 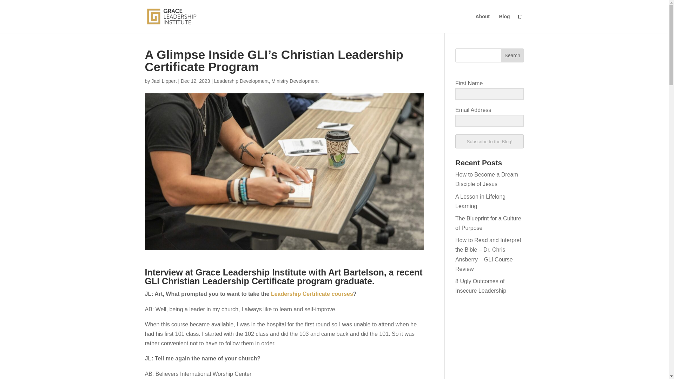 What do you see at coordinates (487, 179) in the screenshot?
I see `How to Become a Dream Disciple of Jesus` at bounding box center [487, 179].